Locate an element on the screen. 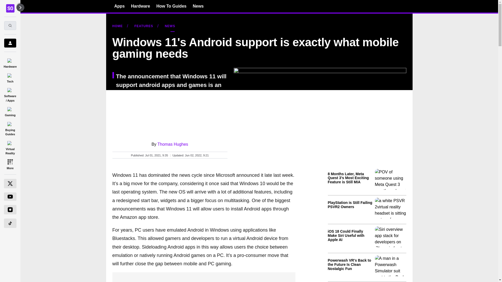  News is located at coordinates (198, 6).